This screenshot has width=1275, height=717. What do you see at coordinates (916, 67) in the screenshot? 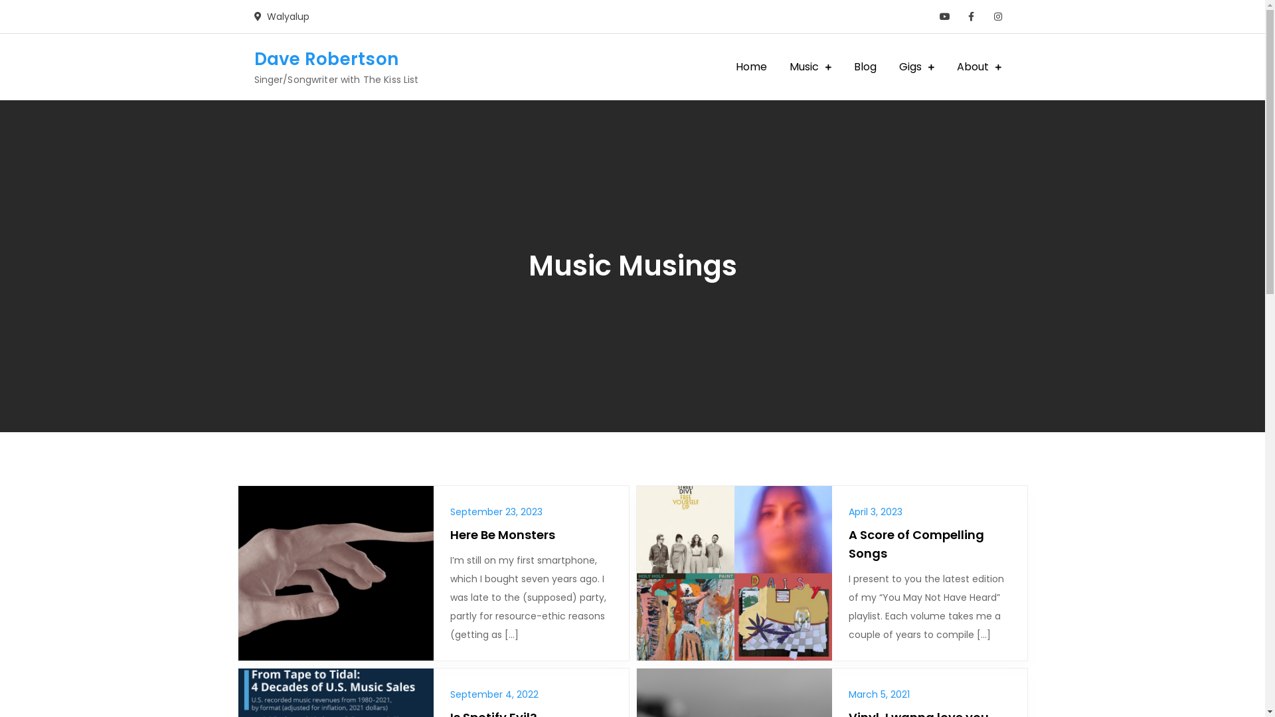
I see `Gigs` at bounding box center [916, 67].